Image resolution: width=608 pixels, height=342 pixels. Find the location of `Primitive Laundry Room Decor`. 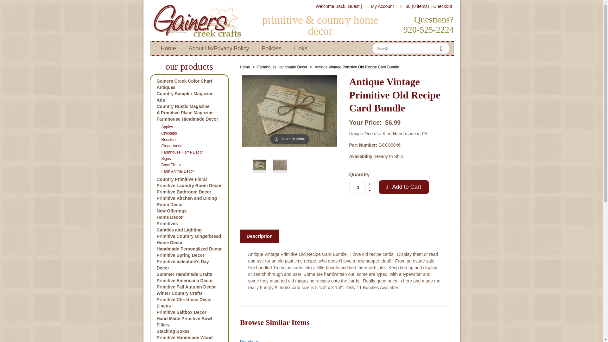

Primitive Laundry Room Decor is located at coordinates (189, 186).